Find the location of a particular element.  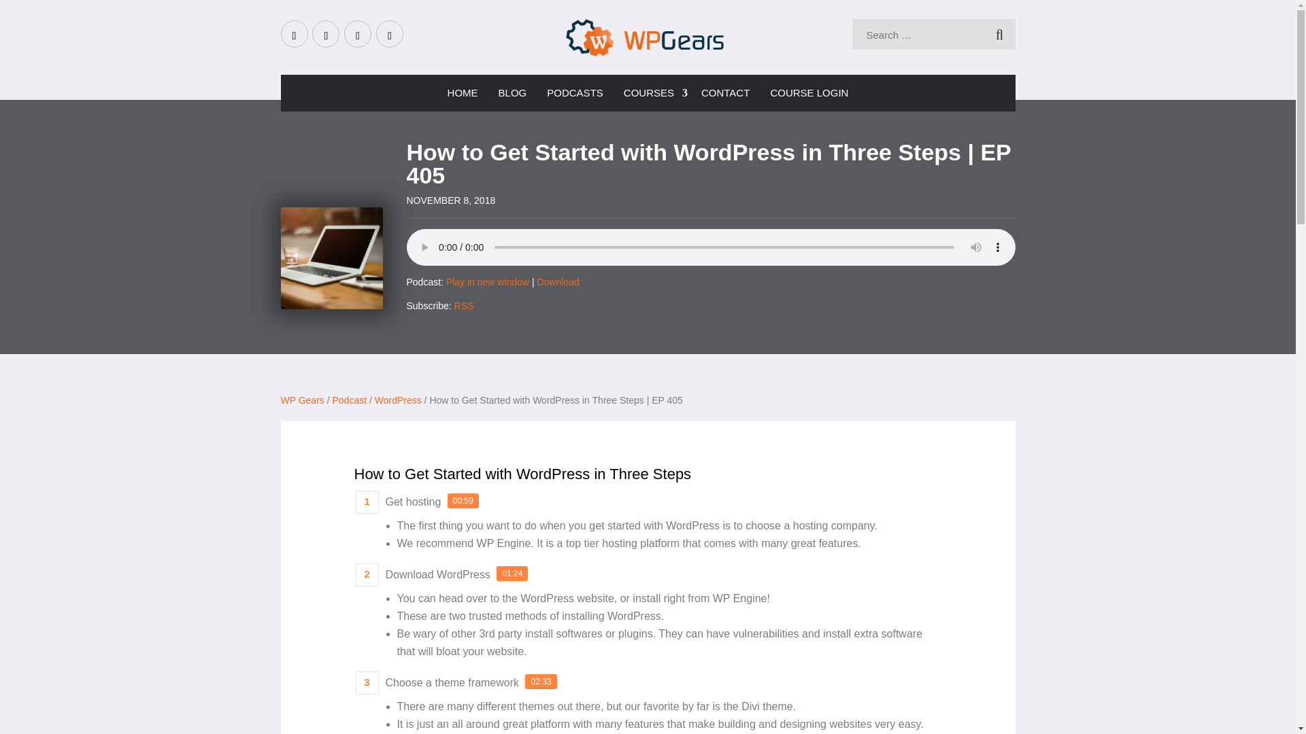

RSS is located at coordinates (464, 305).